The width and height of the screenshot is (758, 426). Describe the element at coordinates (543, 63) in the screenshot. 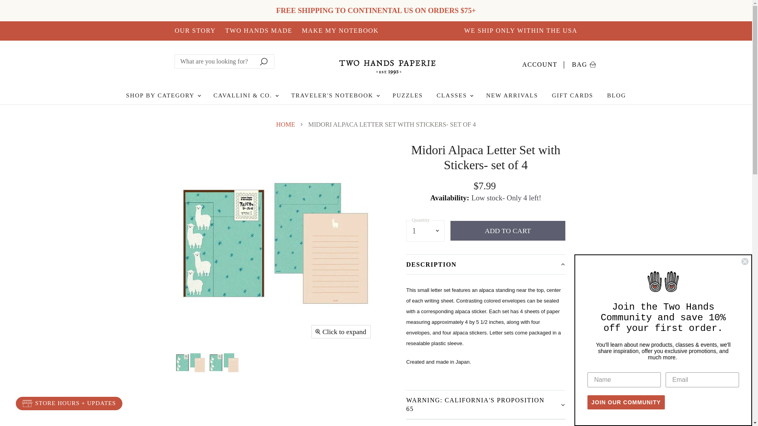

I see `WE SHIP ONLY WITHIN THE USA` at that location.